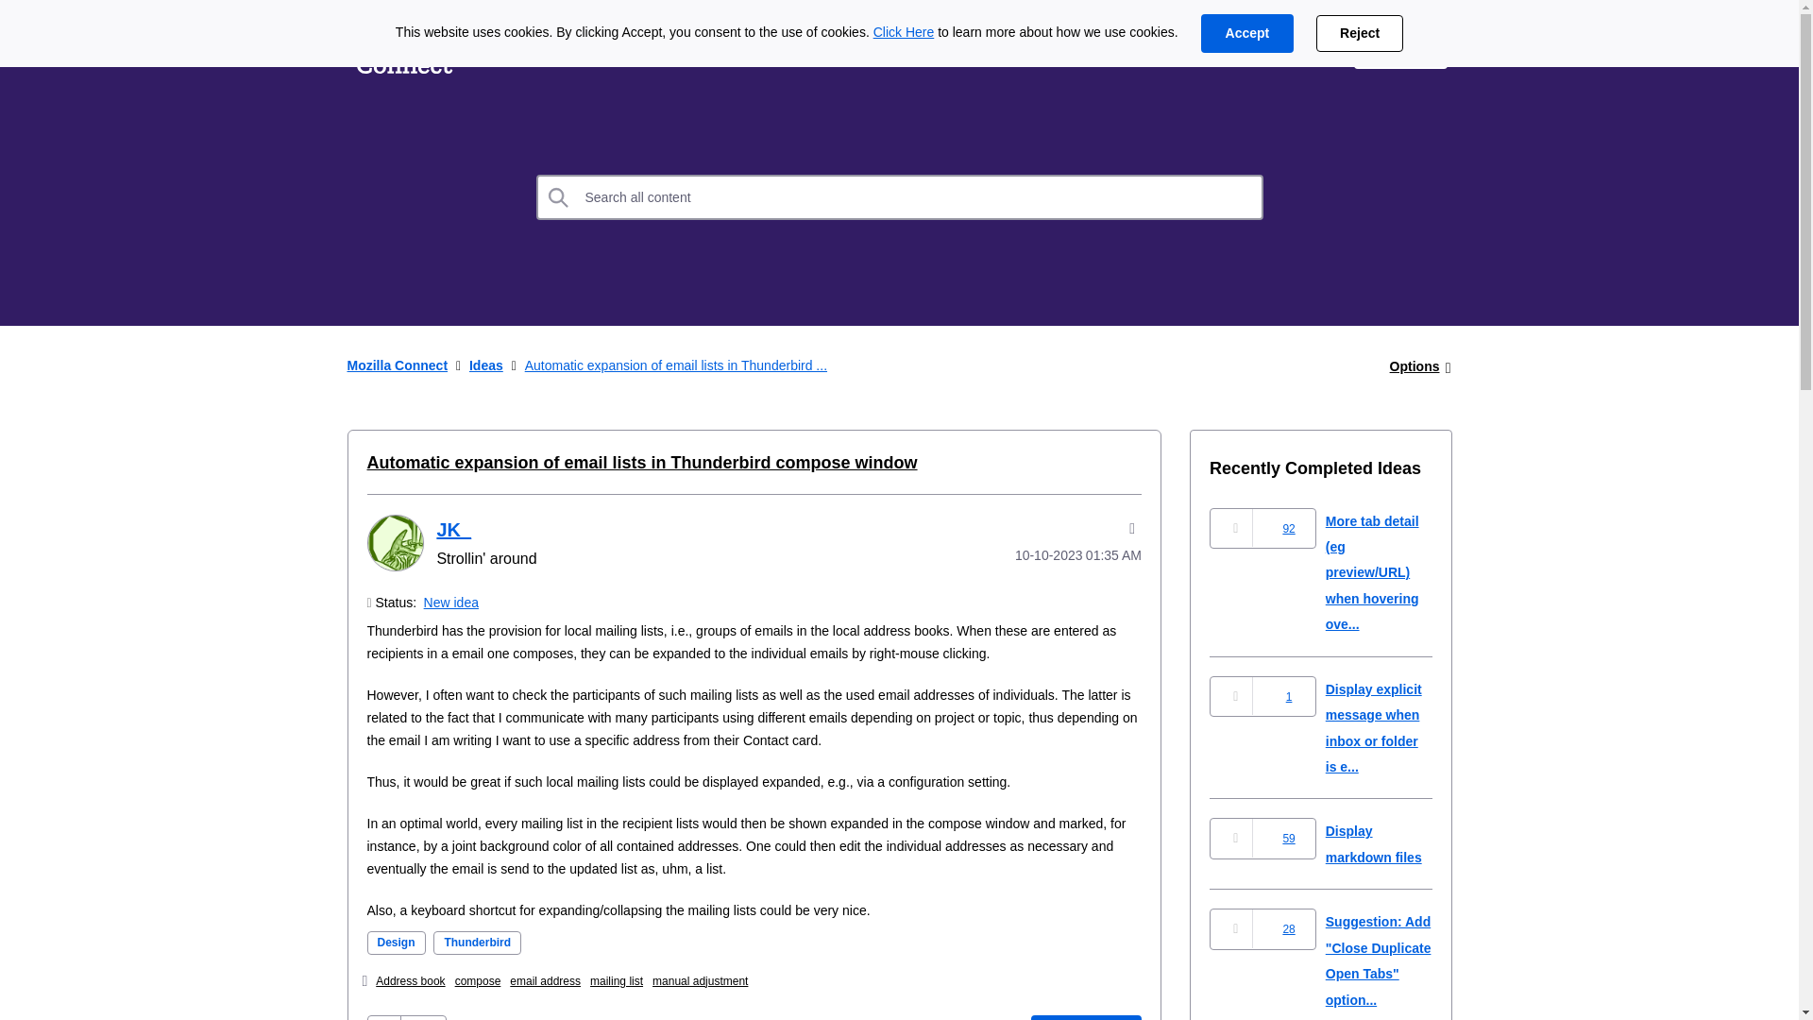 Image resolution: width=1813 pixels, height=1020 pixels. What do you see at coordinates (1415, 366) in the screenshot?
I see `Options` at bounding box center [1415, 366].